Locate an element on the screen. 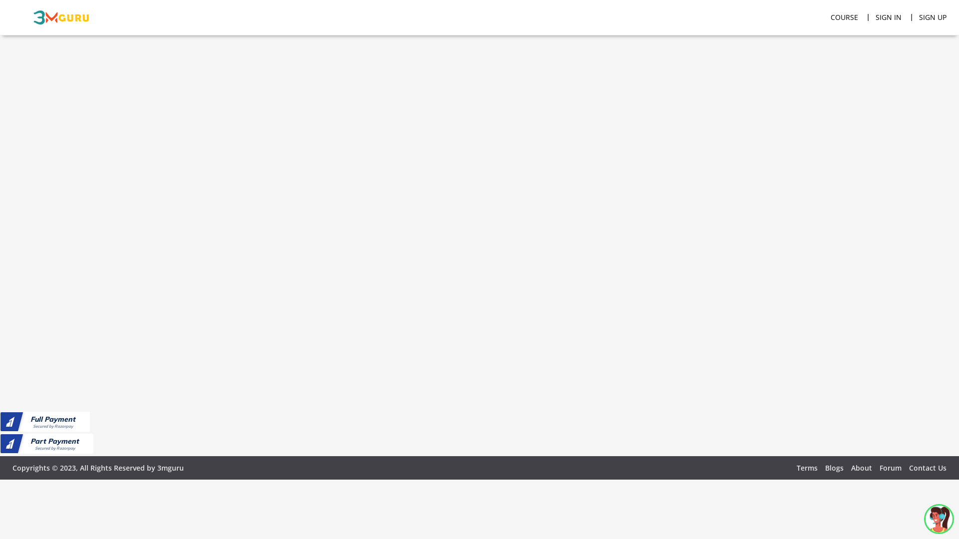 The width and height of the screenshot is (959, 539). Contact Us is located at coordinates (928, 468).